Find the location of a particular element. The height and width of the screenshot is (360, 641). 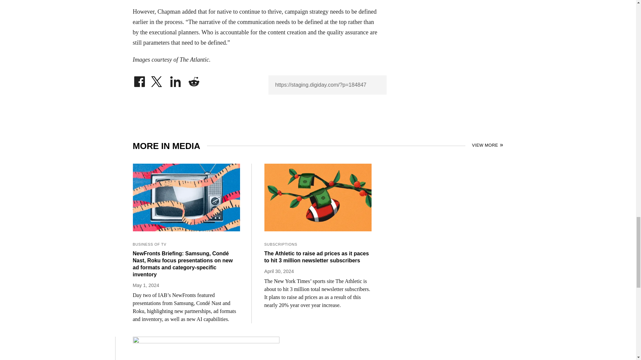

Share on LinkedIn is located at coordinates (176, 80).